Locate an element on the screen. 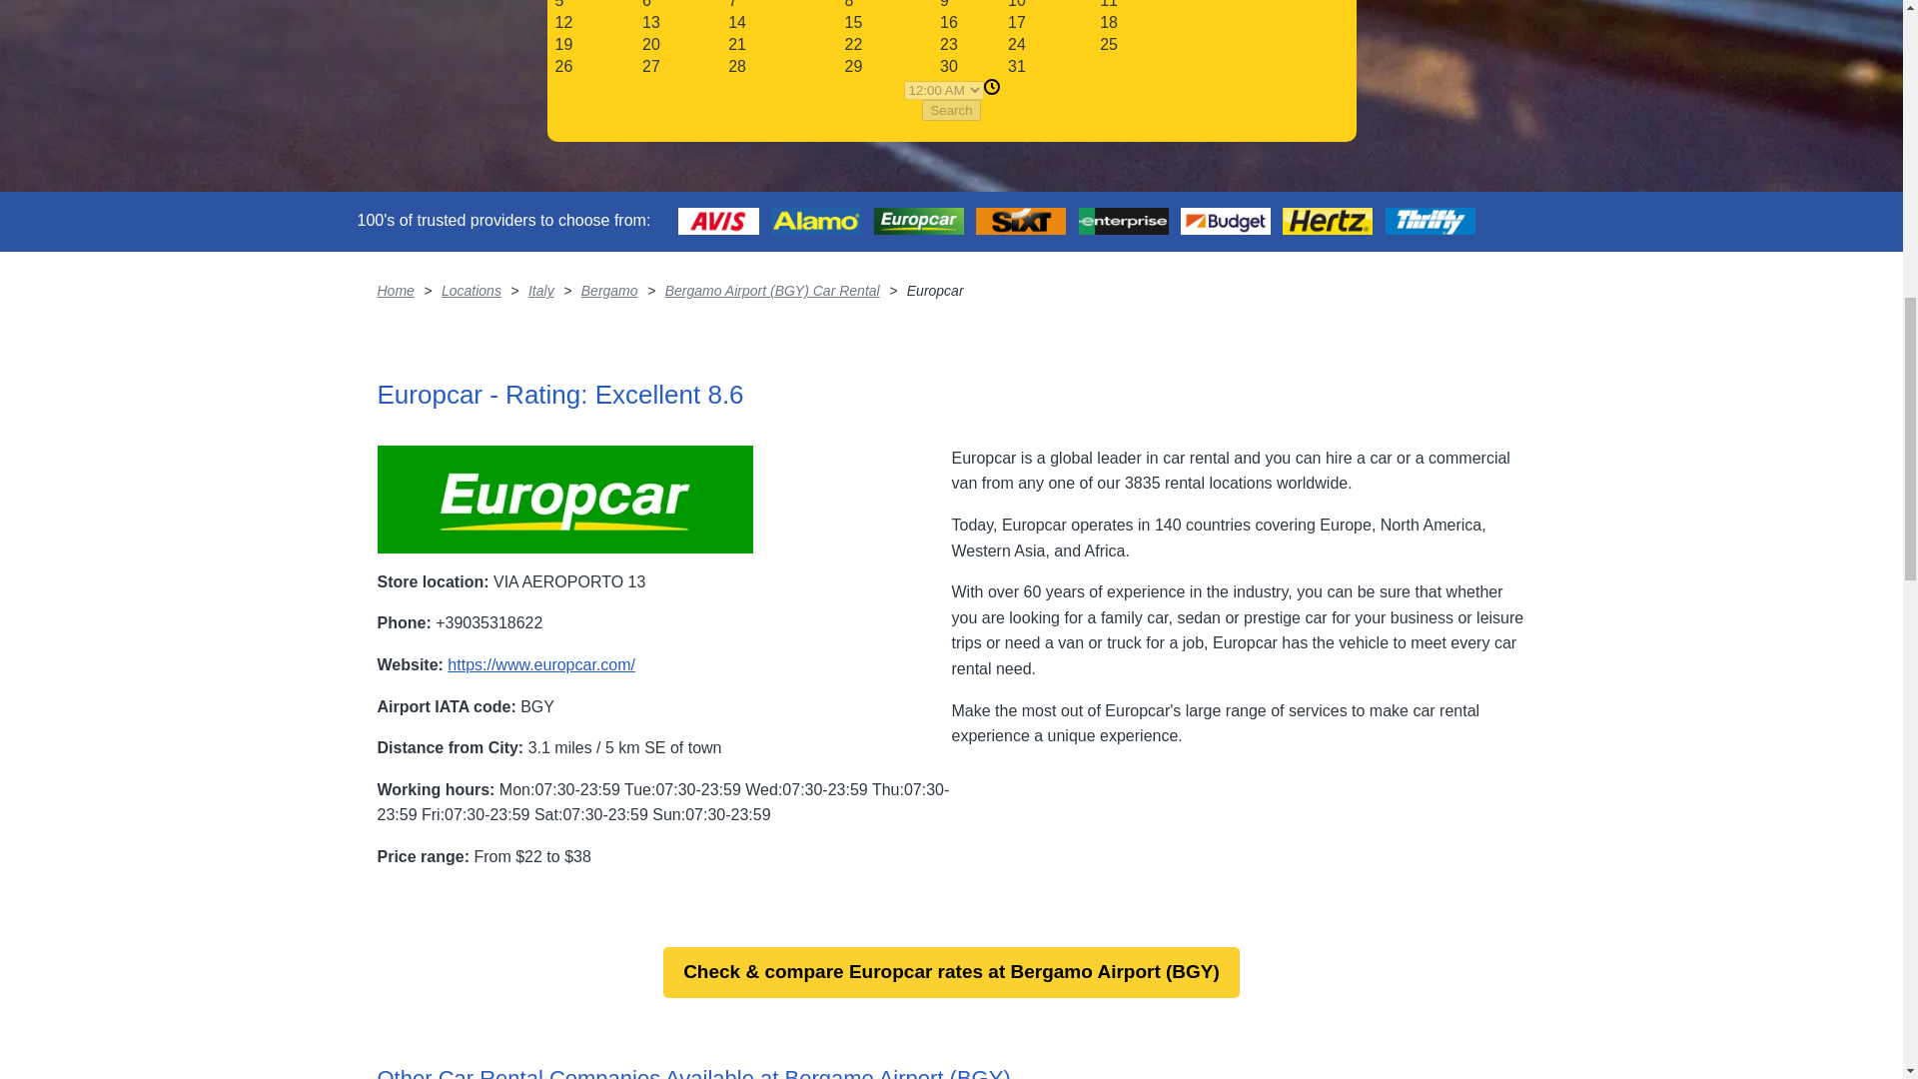 The height and width of the screenshot is (1079, 1918). Home is located at coordinates (396, 290).